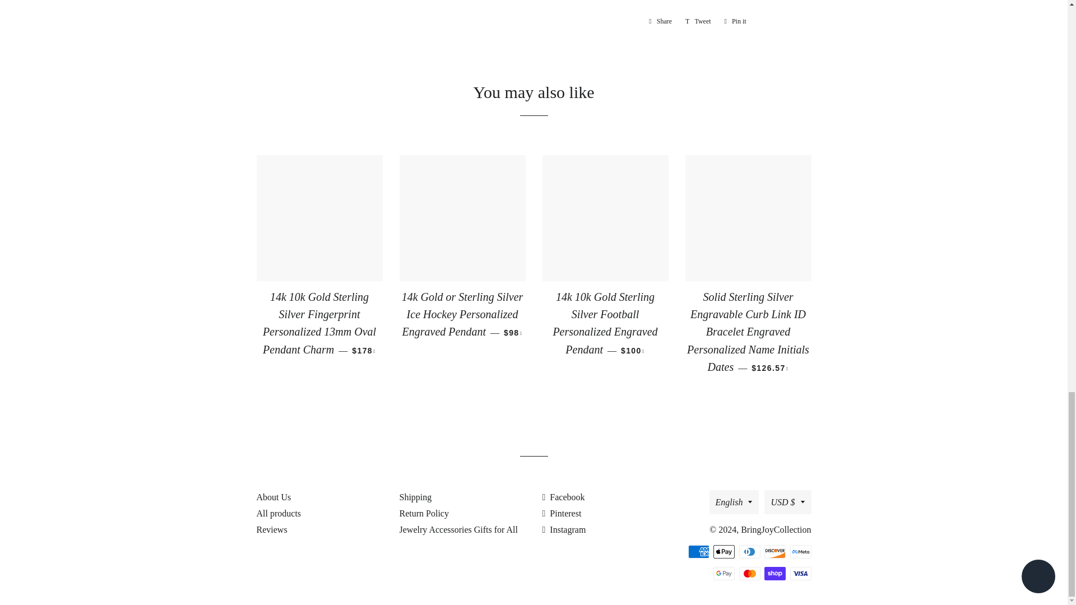 The image size is (1076, 605). Describe the element at coordinates (749, 573) in the screenshot. I see `Mastercard` at that location.